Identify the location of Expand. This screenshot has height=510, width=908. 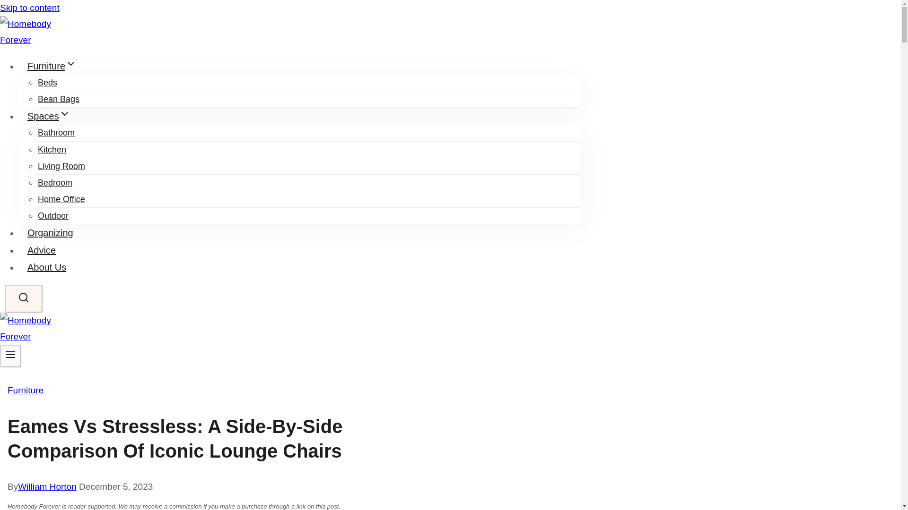
(64, 113).